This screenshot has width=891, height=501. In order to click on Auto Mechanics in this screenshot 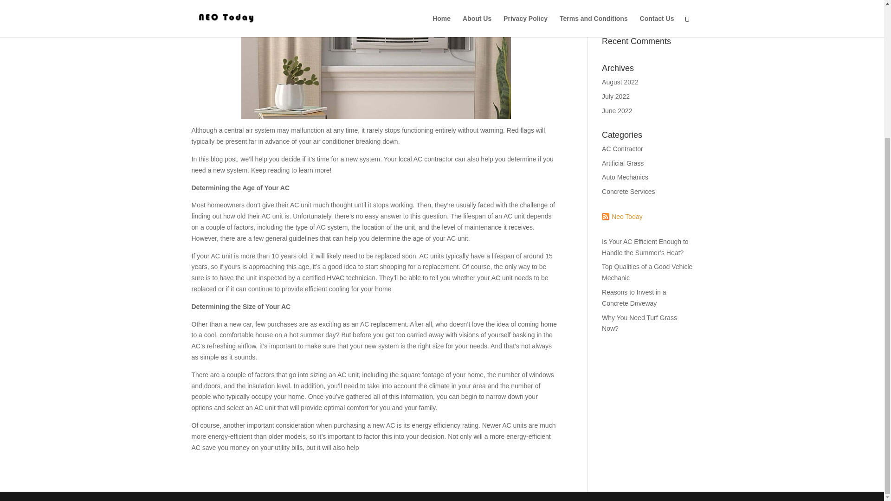, I will do `click(625, 177)`.